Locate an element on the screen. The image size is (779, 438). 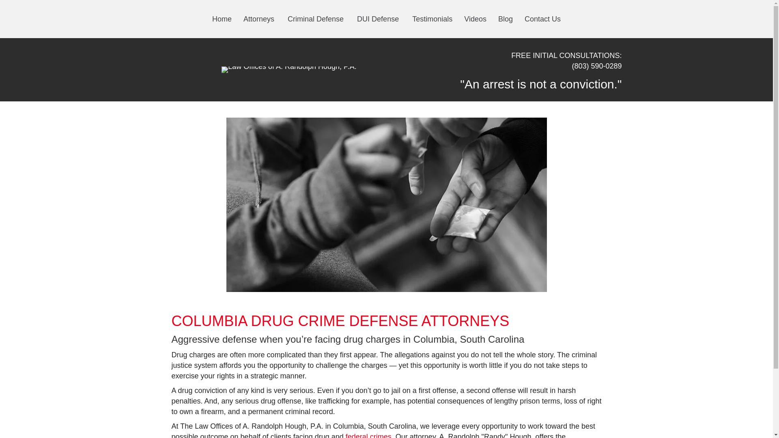
Attorneys is located at coordinates (259, 19).